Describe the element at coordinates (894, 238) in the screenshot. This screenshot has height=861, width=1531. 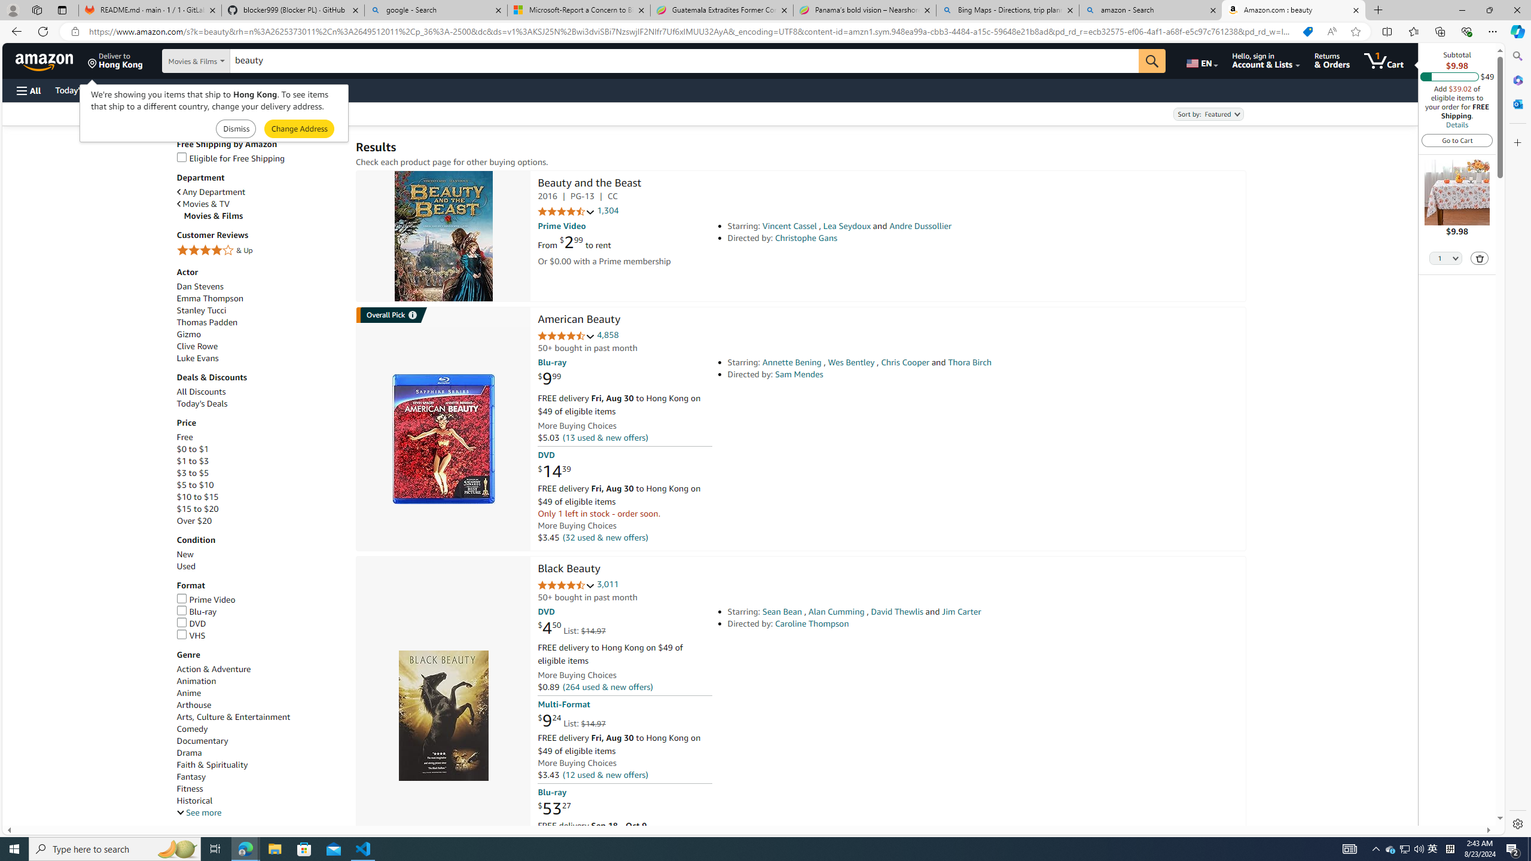
I see `Directed by: Christophe Gans` at that location.